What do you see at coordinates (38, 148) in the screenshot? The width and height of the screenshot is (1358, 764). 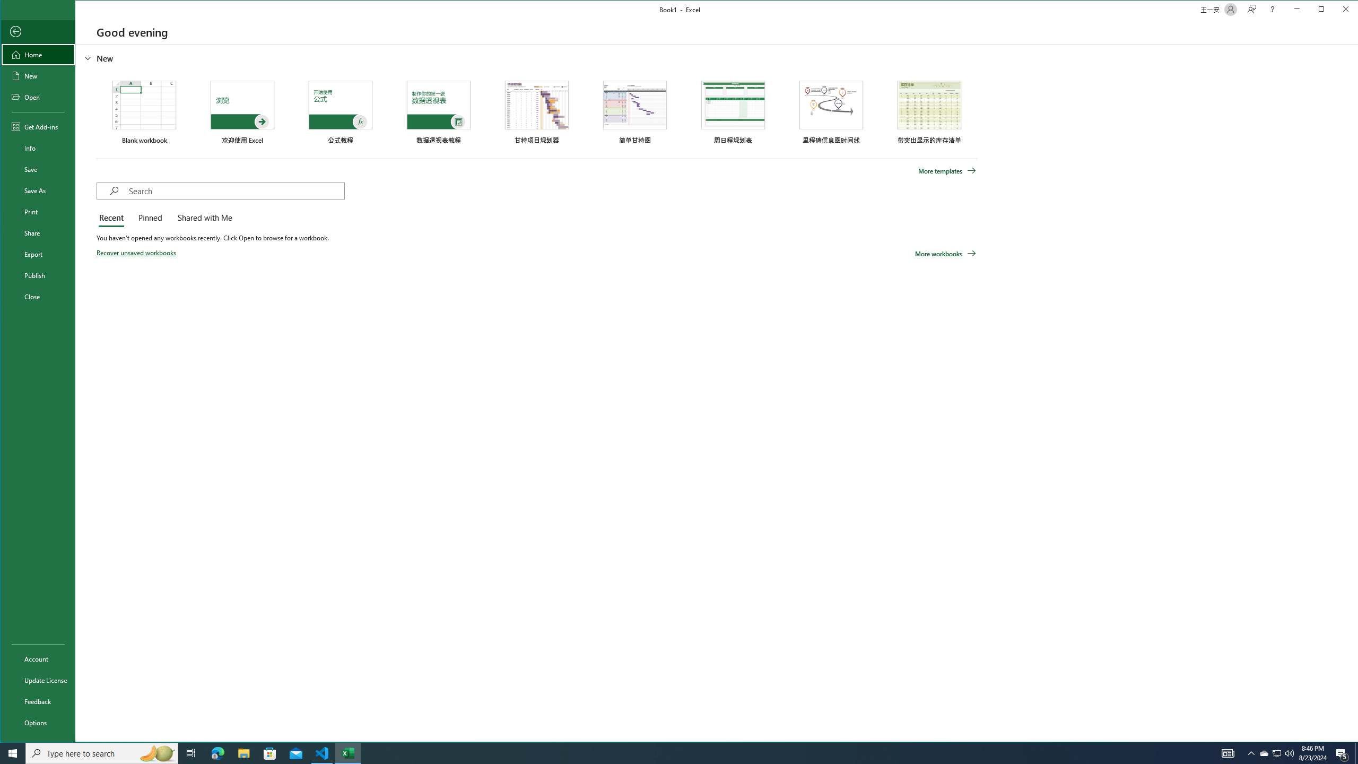 I see `Info` at bounding box center [38, 148].